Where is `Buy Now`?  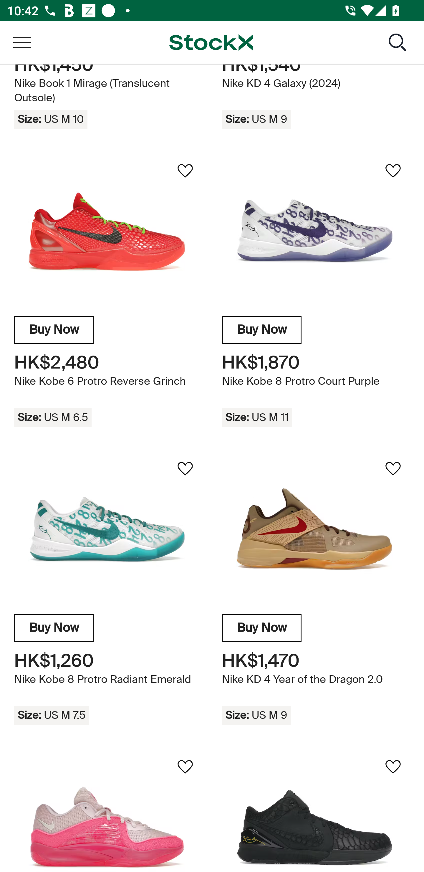 Buy Now is located at coordinates (262, 331).